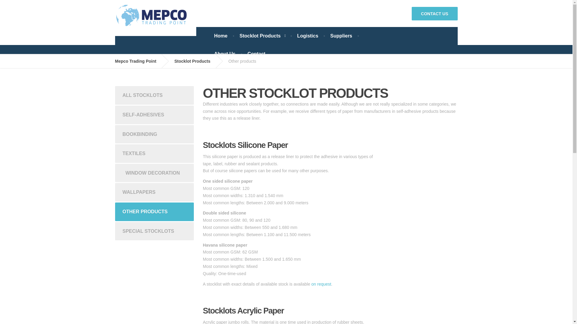 The width and height of the screenshot is (577, 324). Describe the element at coordinates (140, 61) in the screenshot. I see `Go to Mepco Trading Point.` at that location.